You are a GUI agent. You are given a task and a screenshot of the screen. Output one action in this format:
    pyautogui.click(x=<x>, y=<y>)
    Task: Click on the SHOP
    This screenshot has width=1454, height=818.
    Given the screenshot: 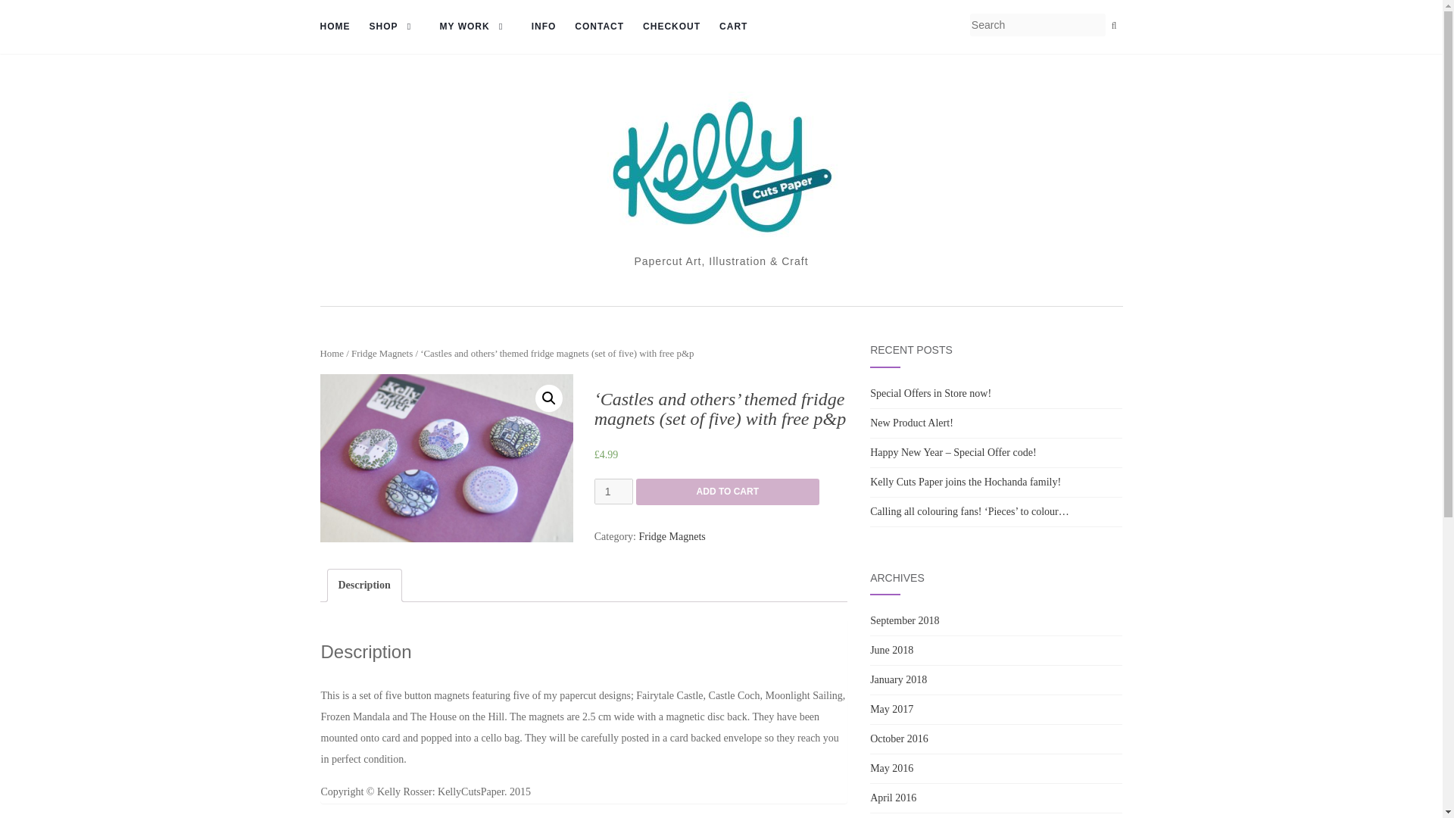 What is the action you would take?
    pyautogui.click(x=395, y=27)
    